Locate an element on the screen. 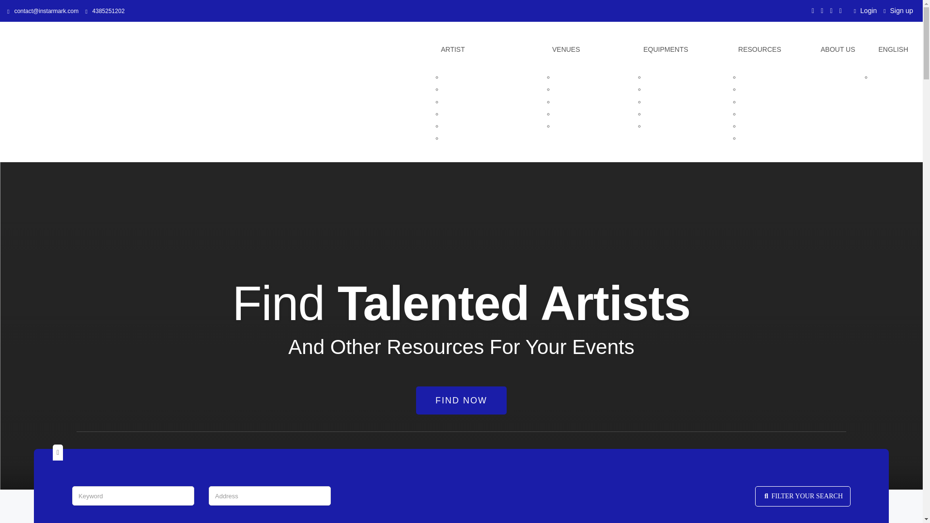  PRODUCERS is located at coordinates (465, 125).